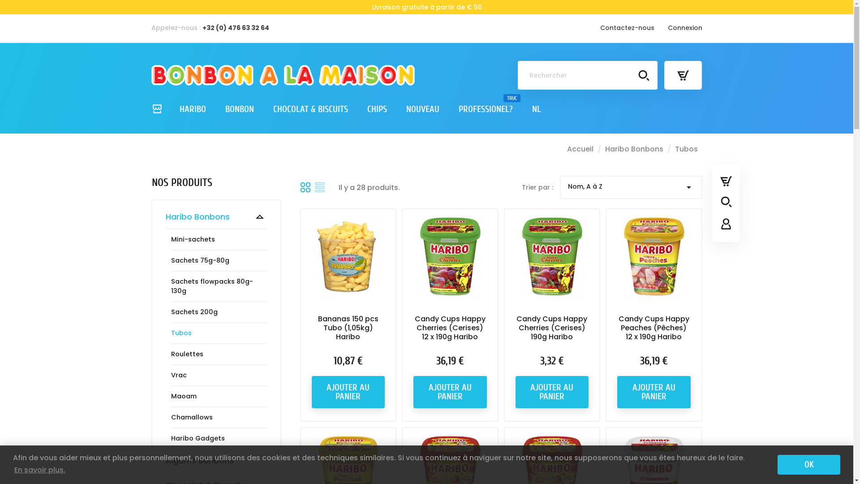 This screenshot has width=860, height=484. Describe the element at coordinates (216, 217) in the screenshot. I see `Haribo Bonbons` at that location.